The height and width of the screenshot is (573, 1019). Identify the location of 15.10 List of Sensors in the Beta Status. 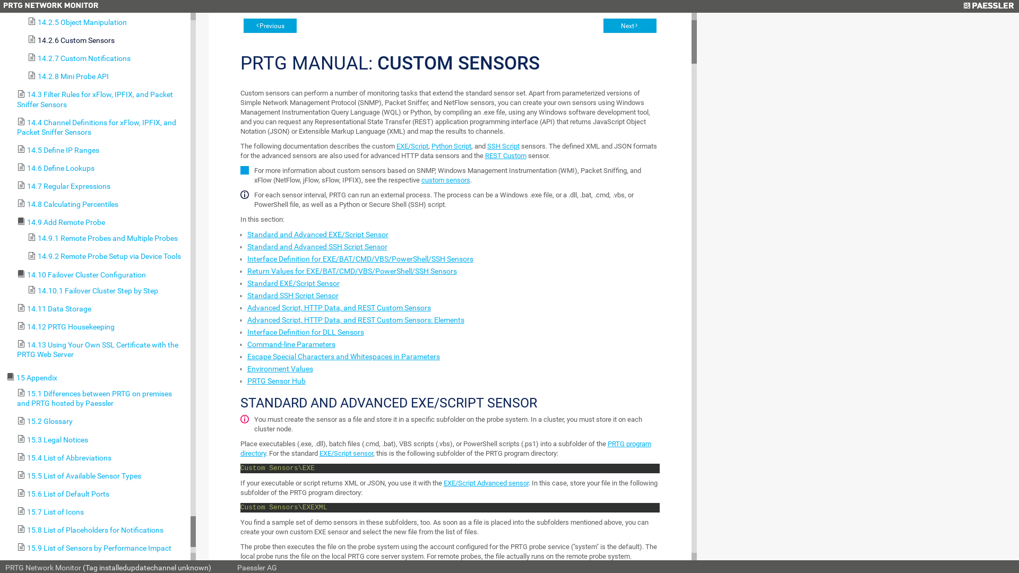
(92, 567).